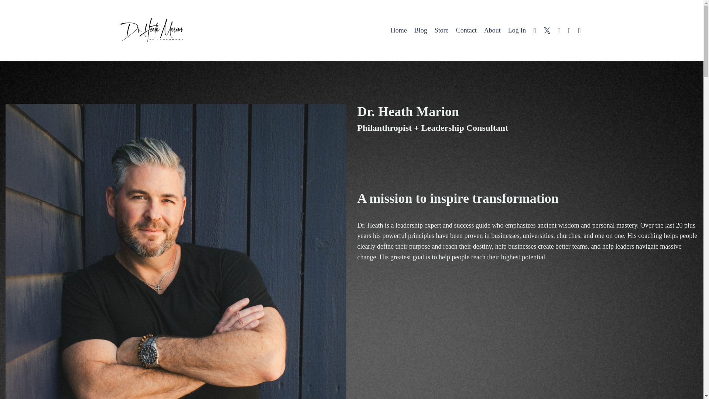 The height and width of the screenshot is (399, 709). What do you see at coordinates (421, 30) in the screenshot?
I see `Blog` at bounding box center [421, 30].